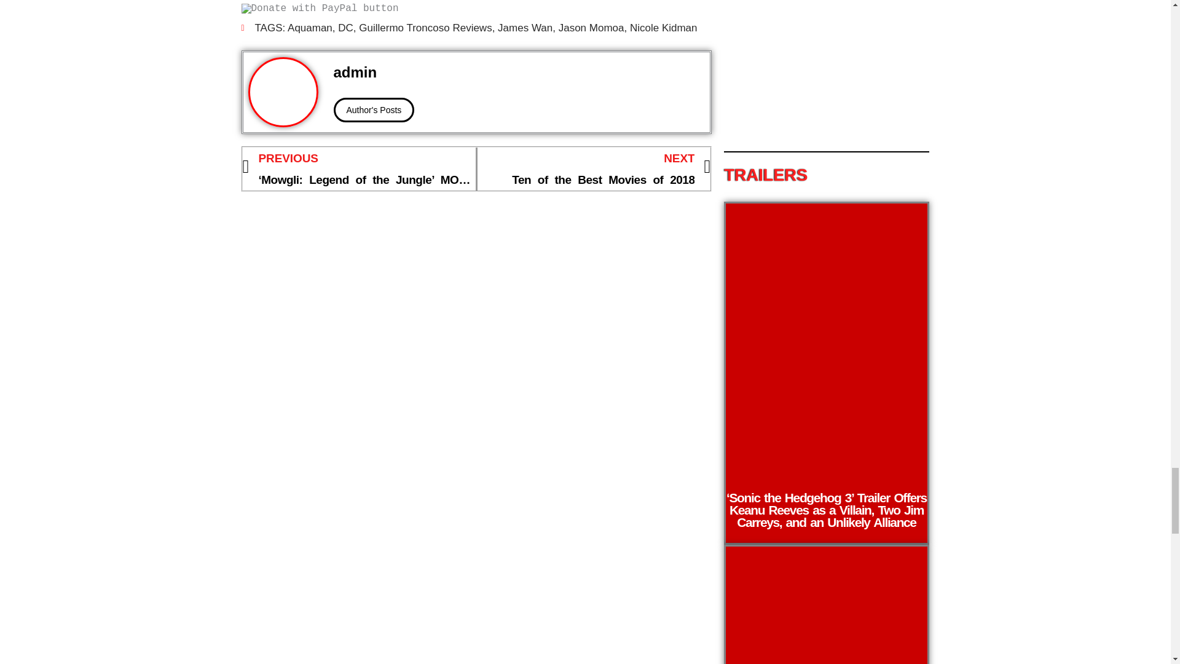 The height and width of the screenshot is (664, 1180). I want to click on DC, so click(425, 28).